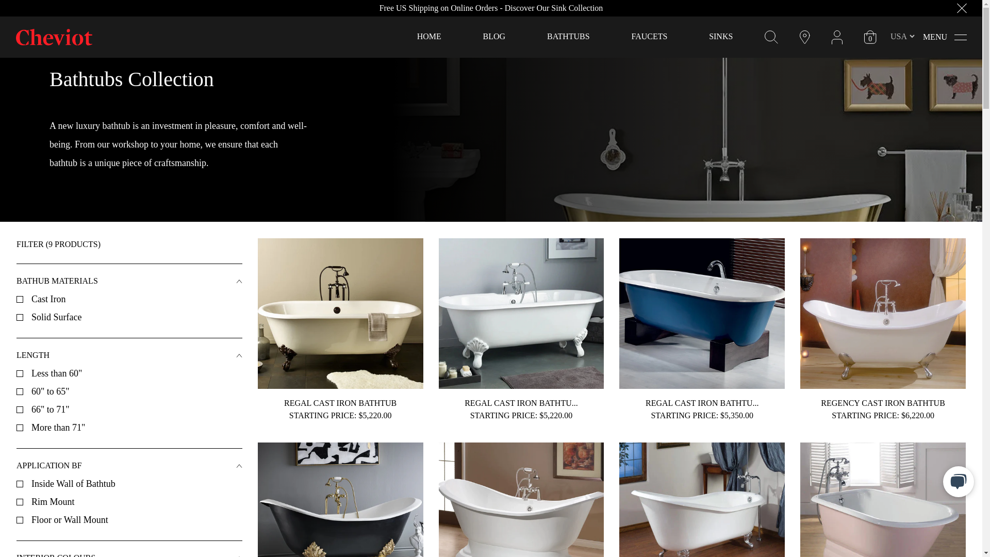  Describe the element at coordinates (20, 317) in the screenshot. I see `on` at that location.